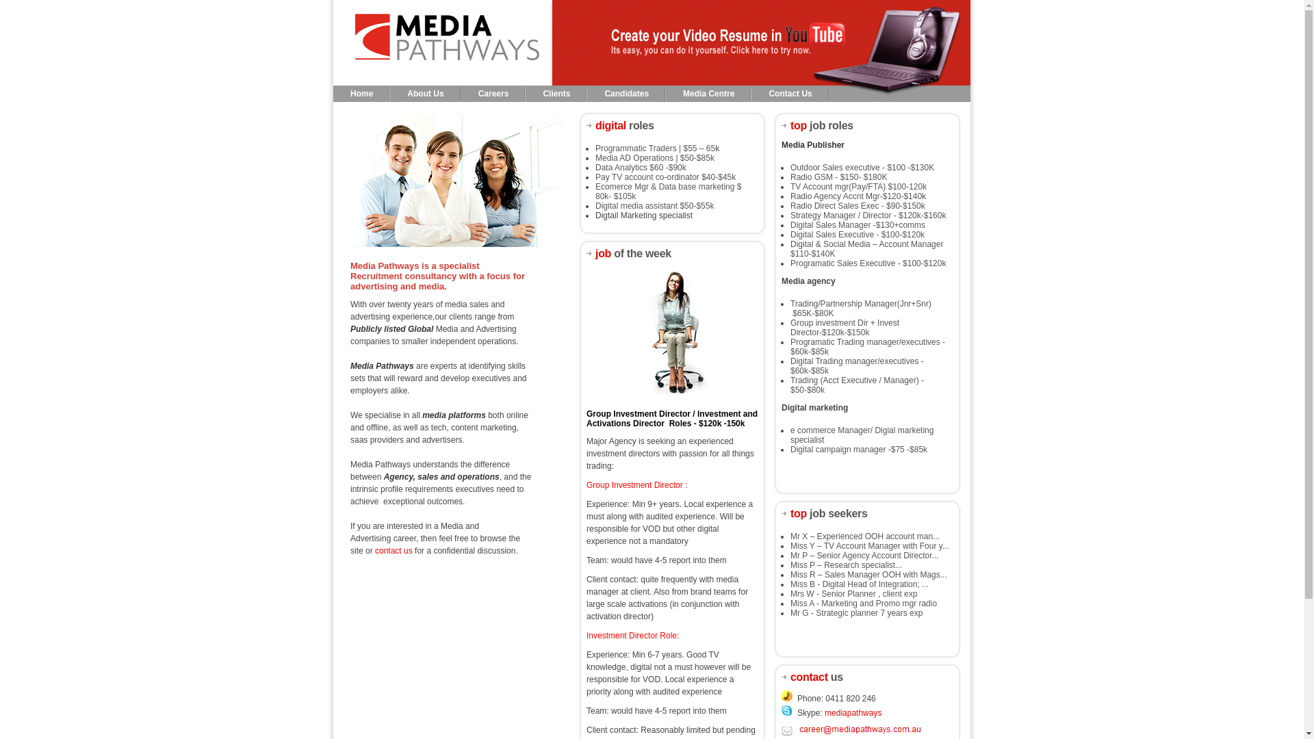 This screenshot has height=739, width=1314. Describe the element at coordinates (790, 94) in the screenshot. I see `Contact Us` at that location.